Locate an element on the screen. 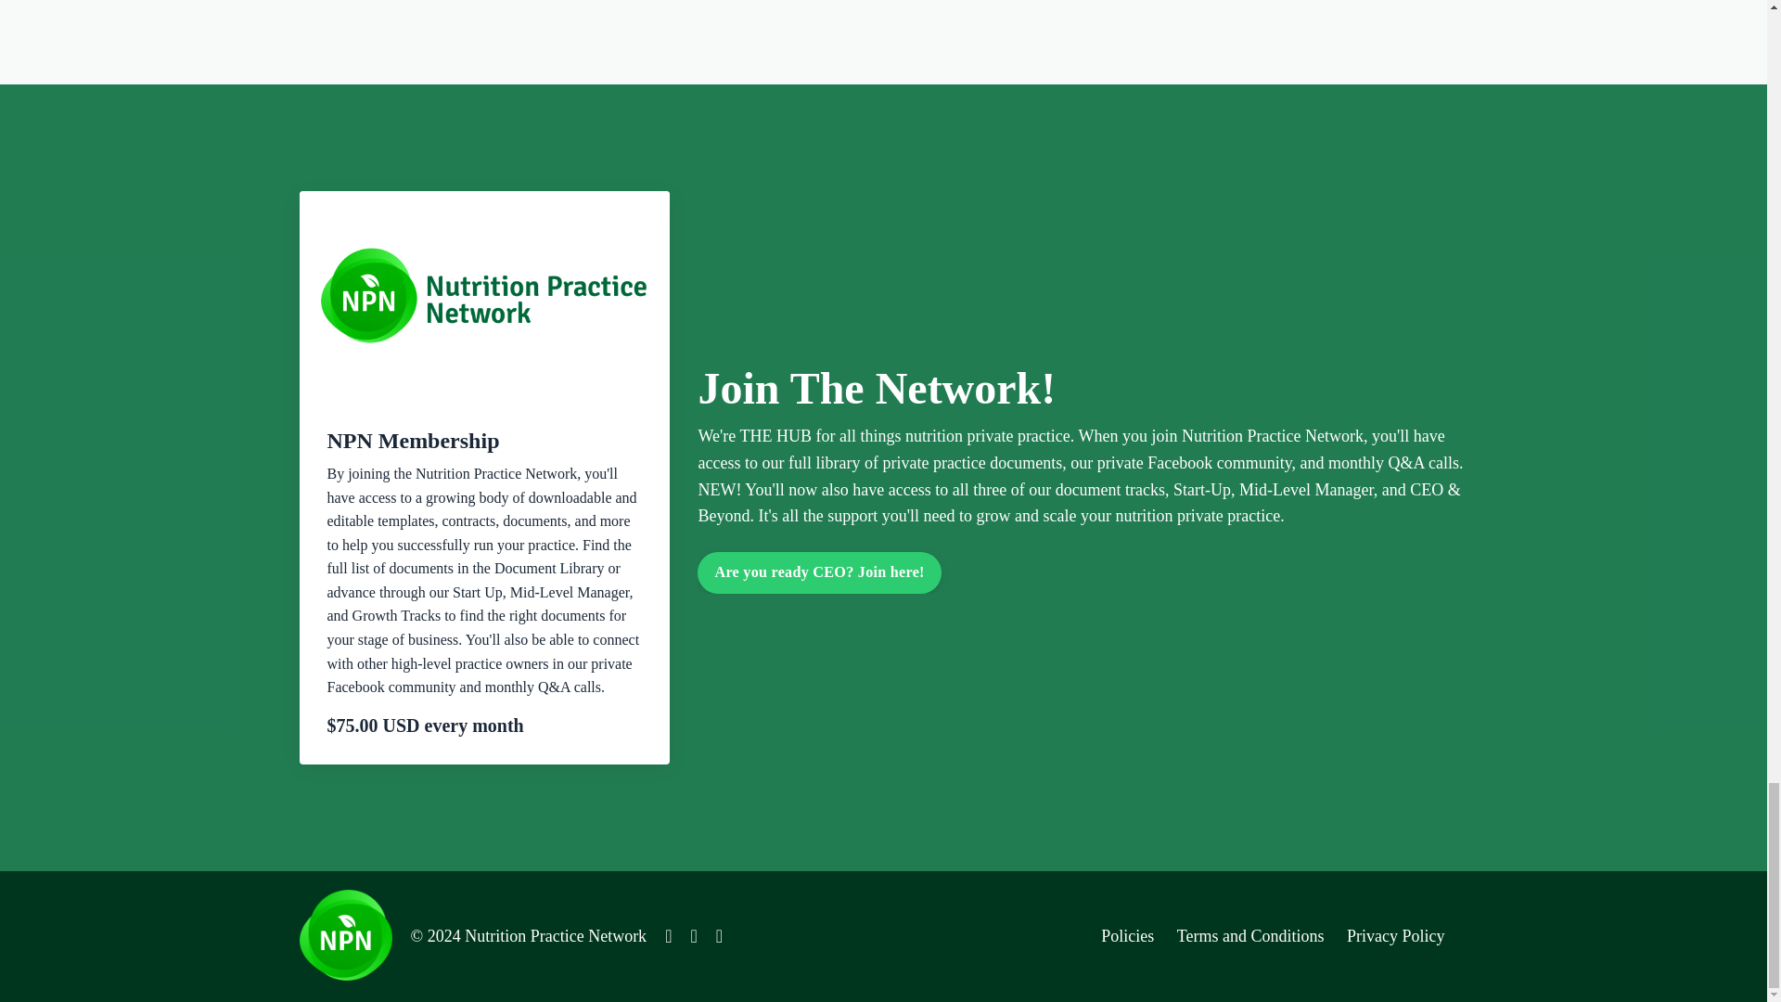  Privacy Policy is located at coordinates (1395, 936).